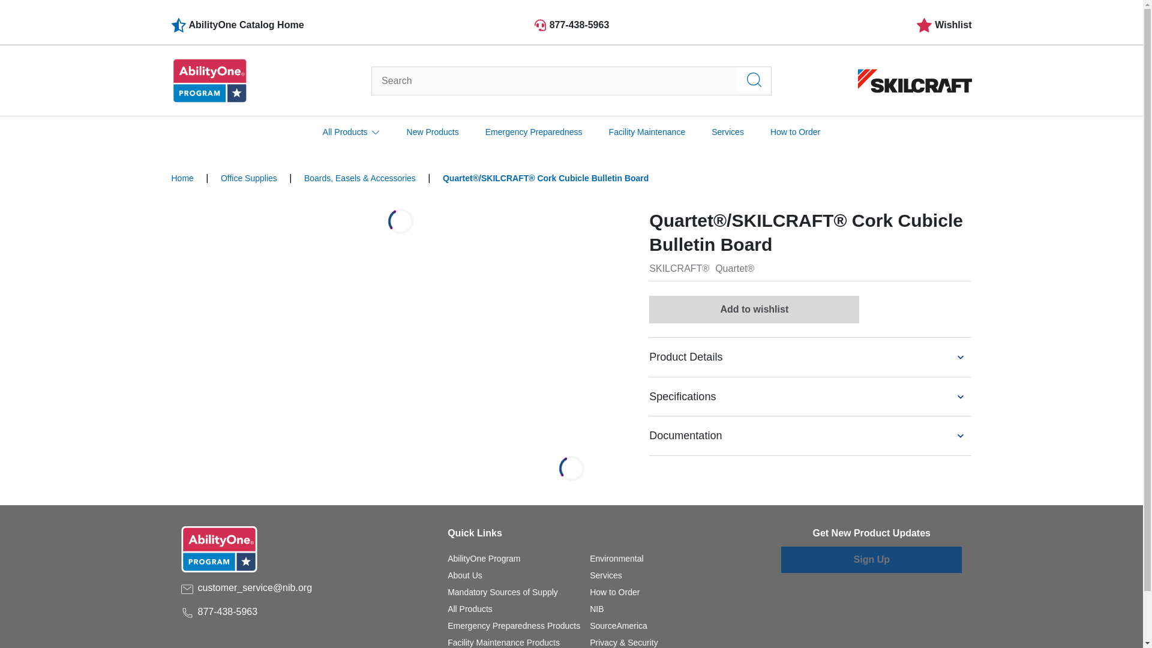  Describe the element at coordinates (647, 132) in the screenshot. I see `Facility Maintenance` at that location.